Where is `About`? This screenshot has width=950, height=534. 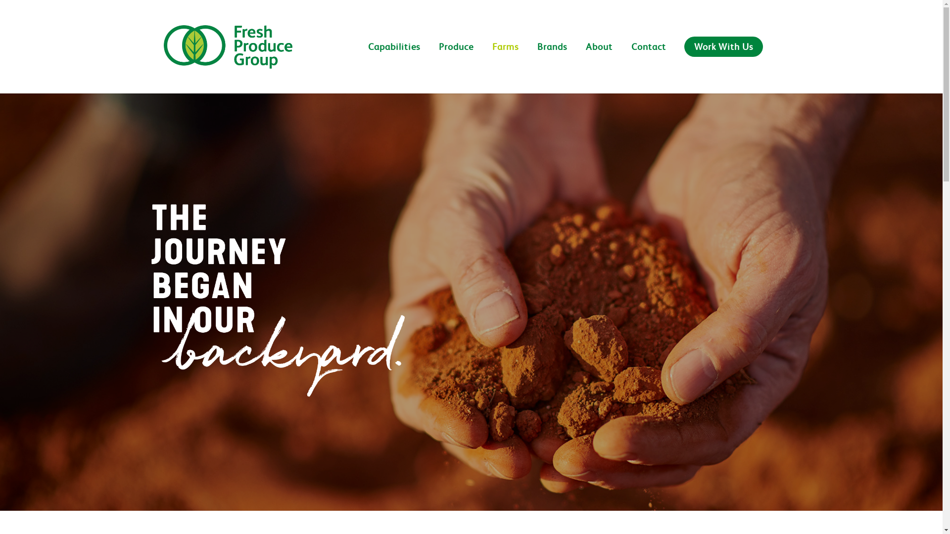
About is located at coordinates (599, 59).